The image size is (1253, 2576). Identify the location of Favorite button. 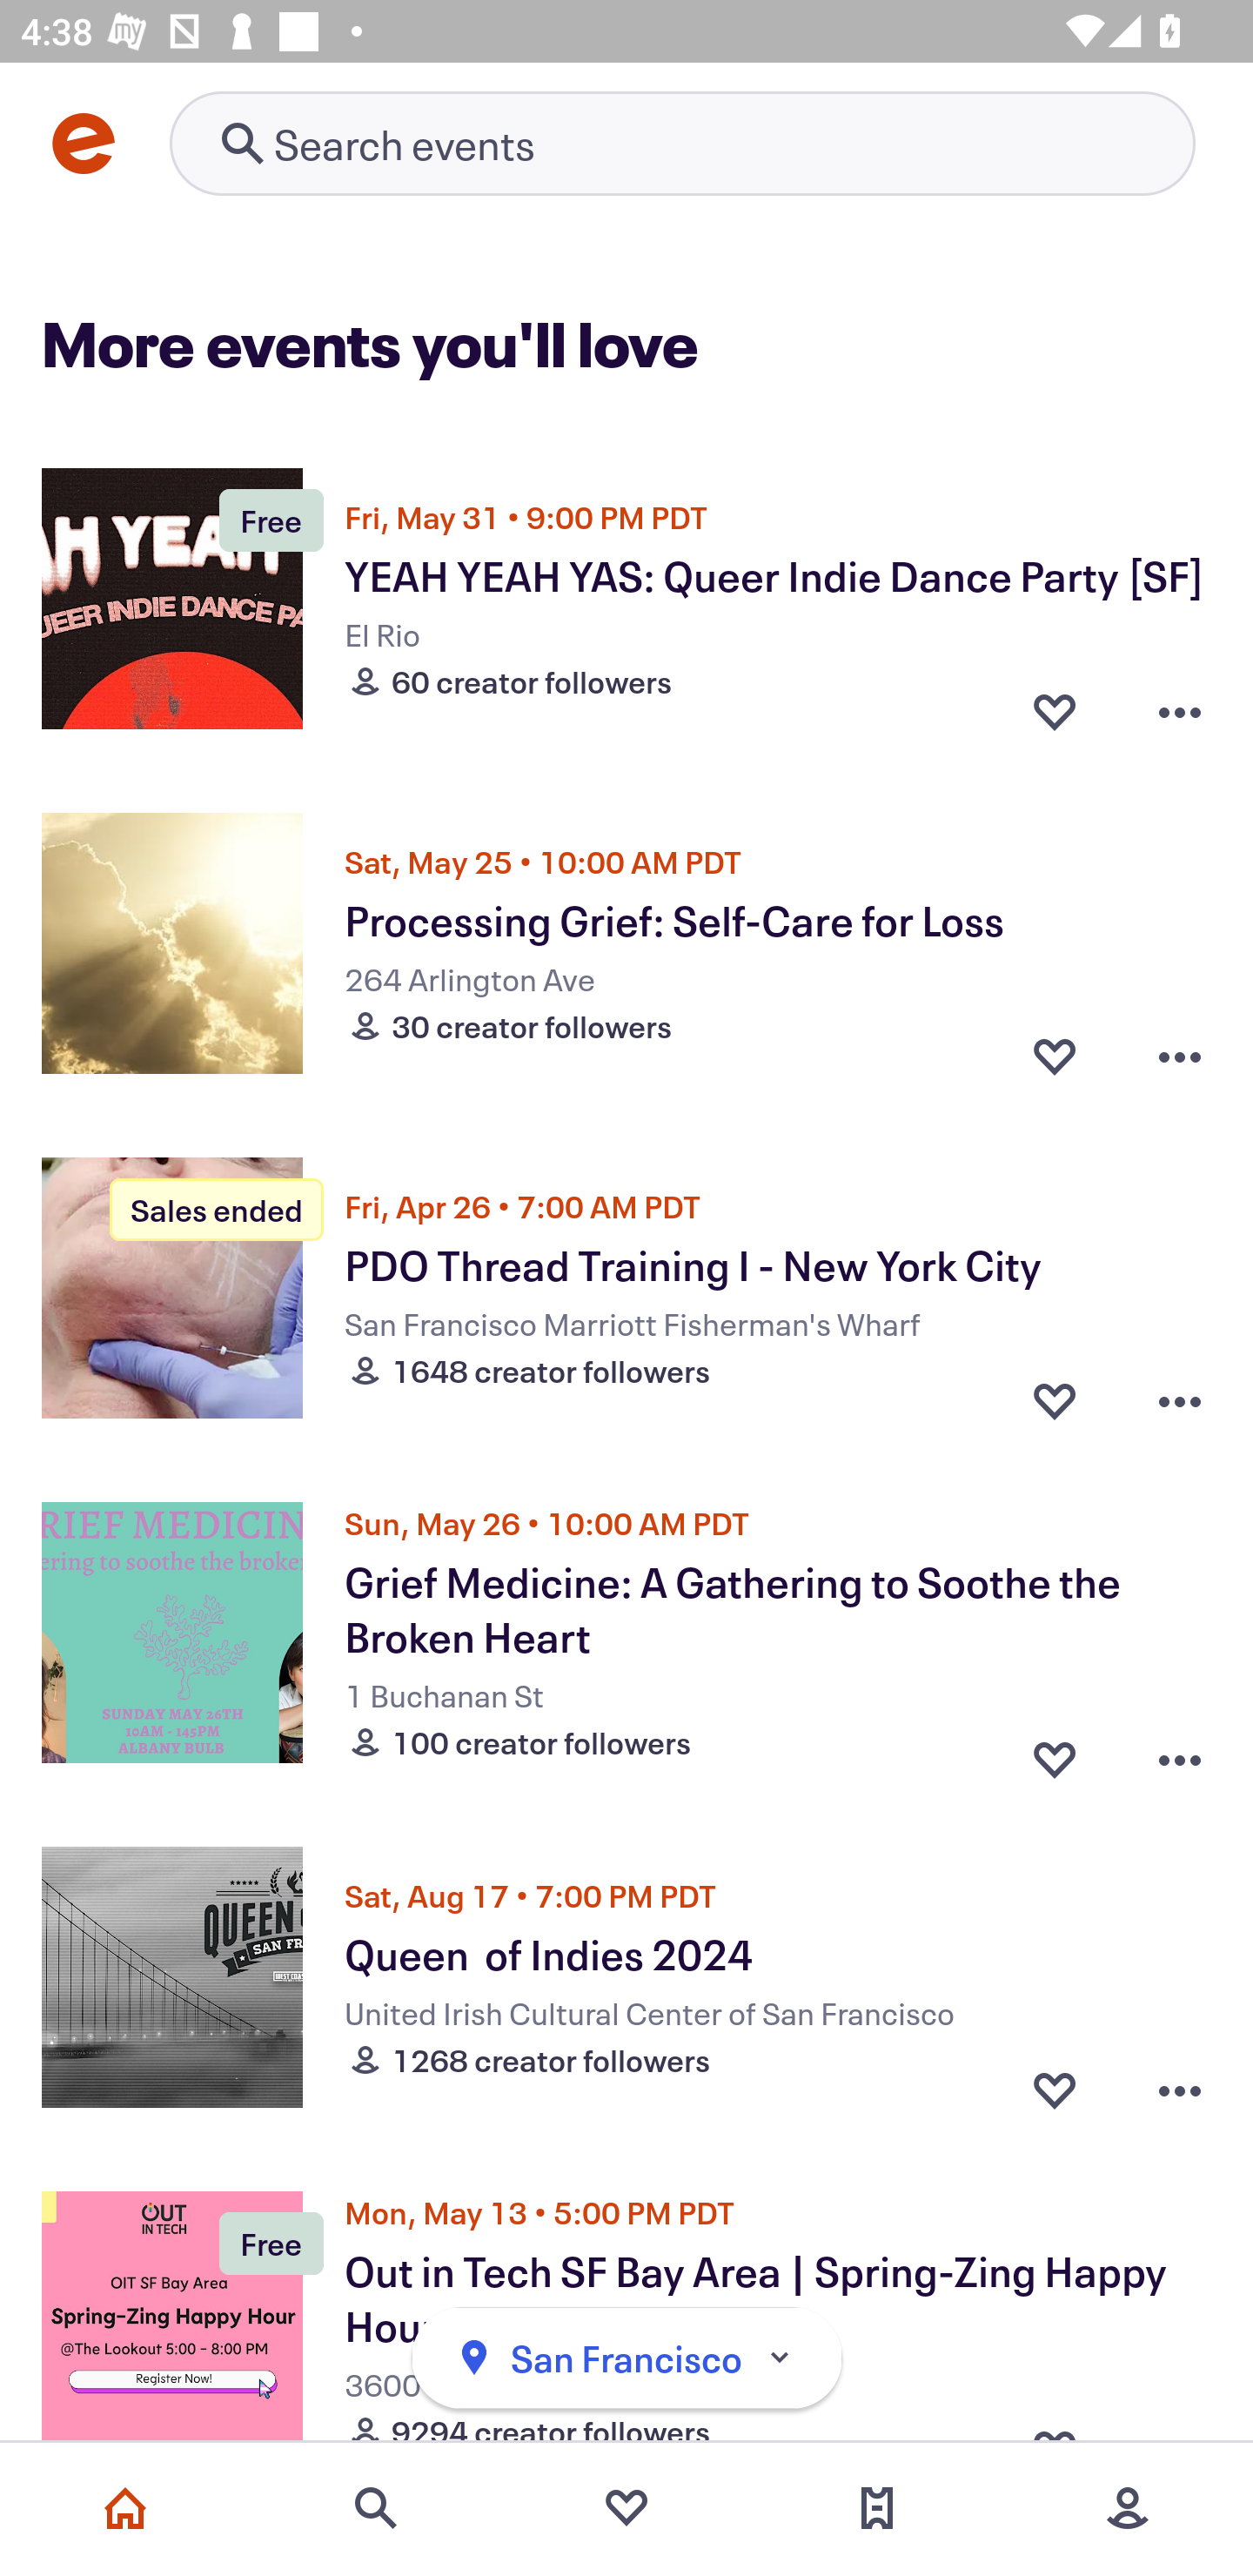
(1055, 1399).